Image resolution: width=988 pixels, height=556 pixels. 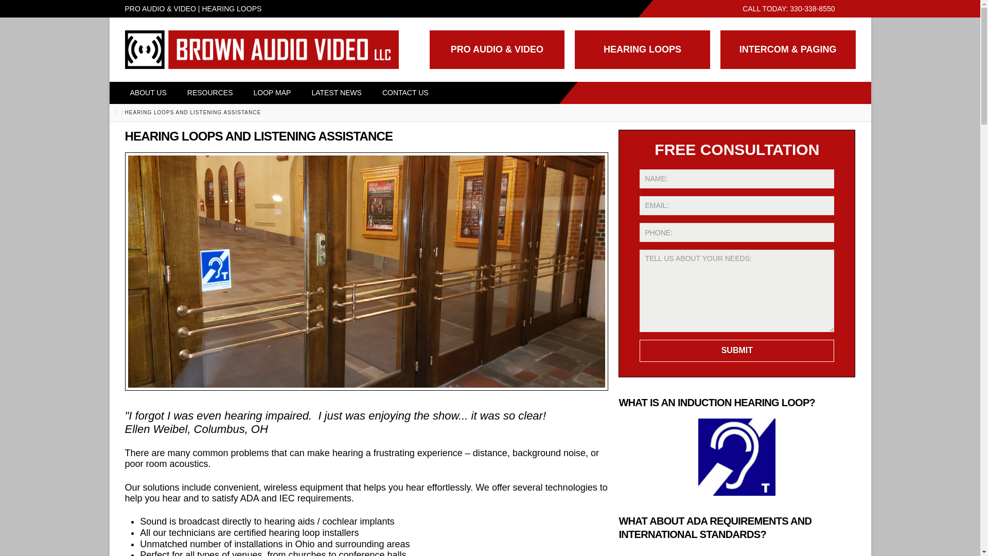 What do you see at coordinates (405, 92) in the screenshot?
I see `CONTACT US` at bounding box center [405, 92].